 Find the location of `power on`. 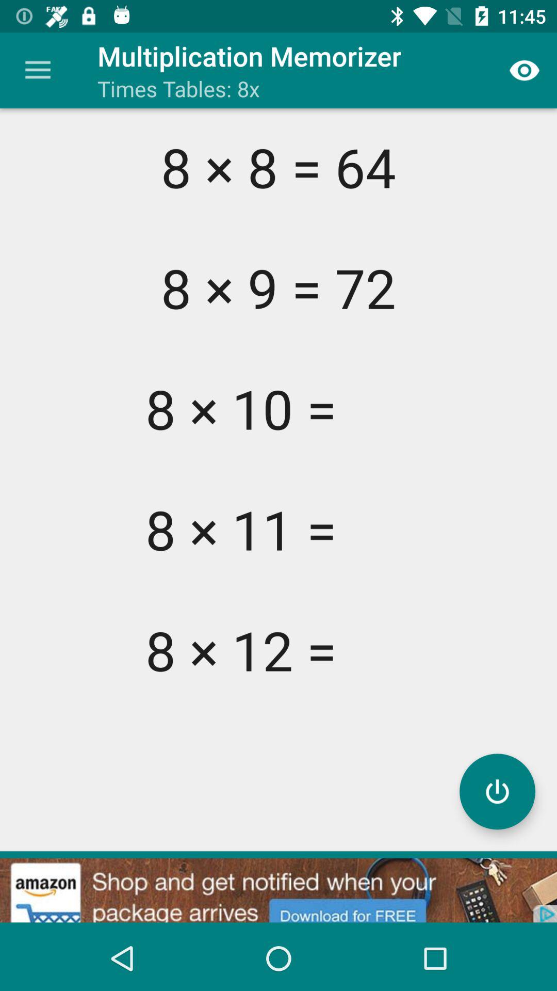

power on is located at coordinates (497, 792).